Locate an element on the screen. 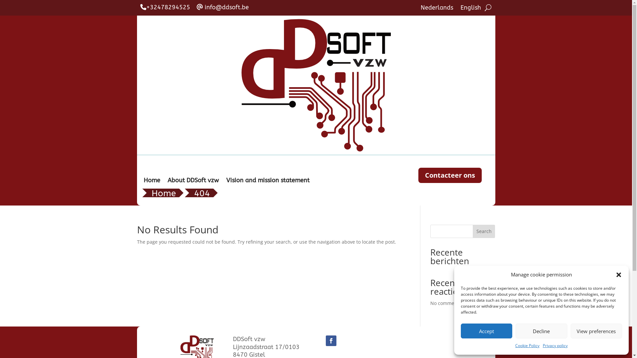 The width and height of the screenshot is (637, 358). Contacteer ons is located at coordinates (450, 175).